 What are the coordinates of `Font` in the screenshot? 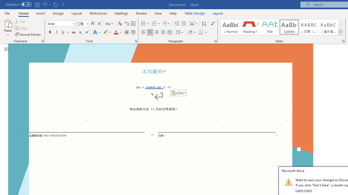 It's located at (59, 24).